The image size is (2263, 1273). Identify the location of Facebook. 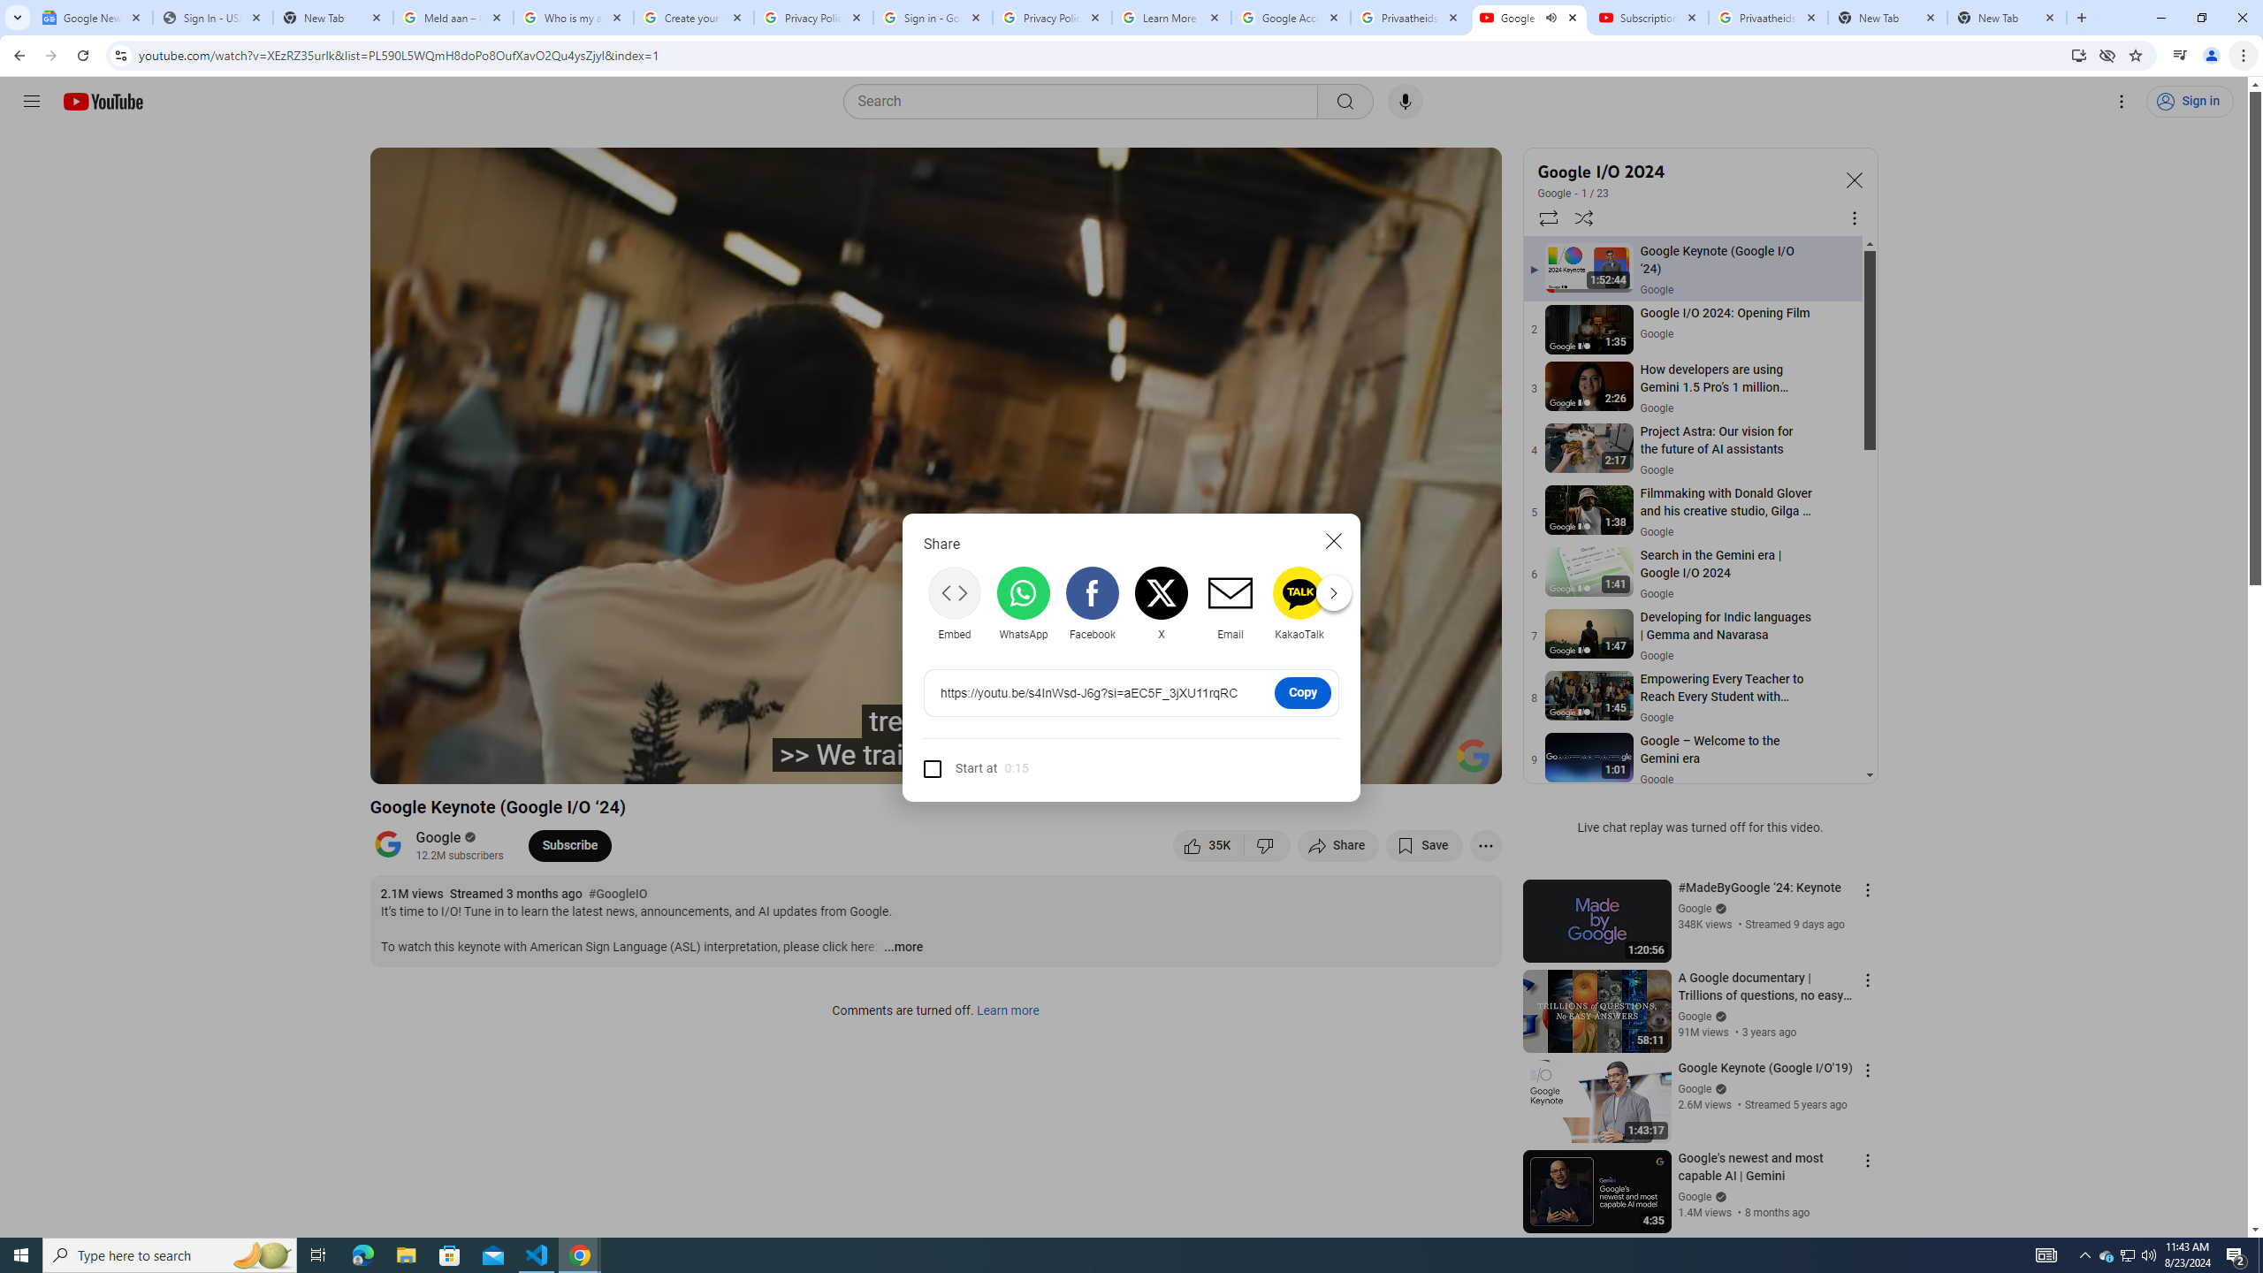
(1091, 603).